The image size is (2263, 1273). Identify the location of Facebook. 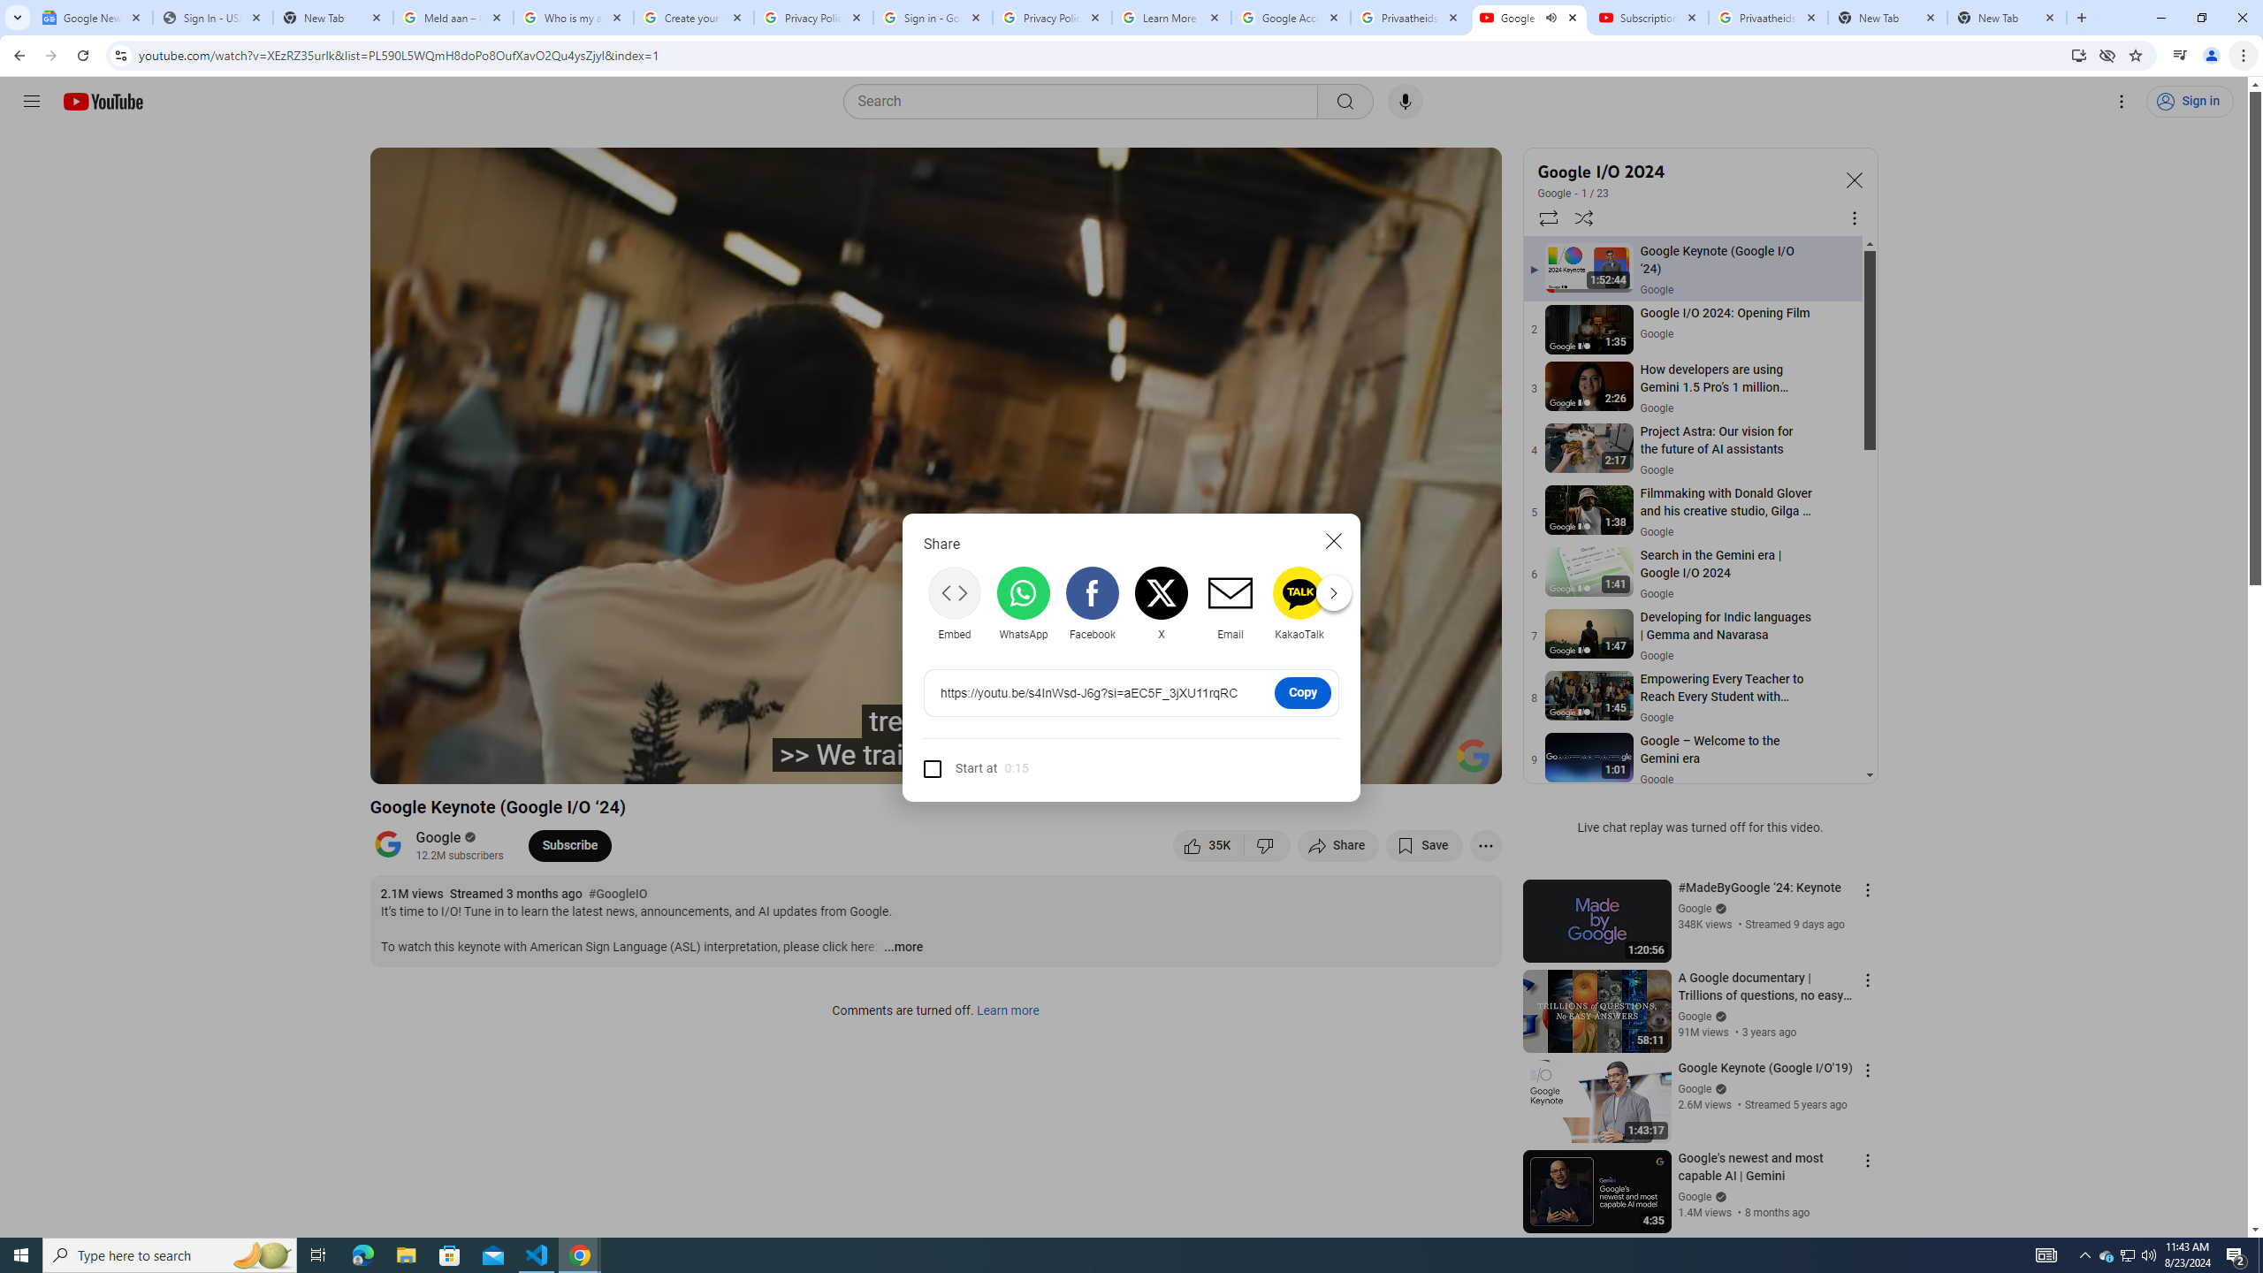
(1091, 603).